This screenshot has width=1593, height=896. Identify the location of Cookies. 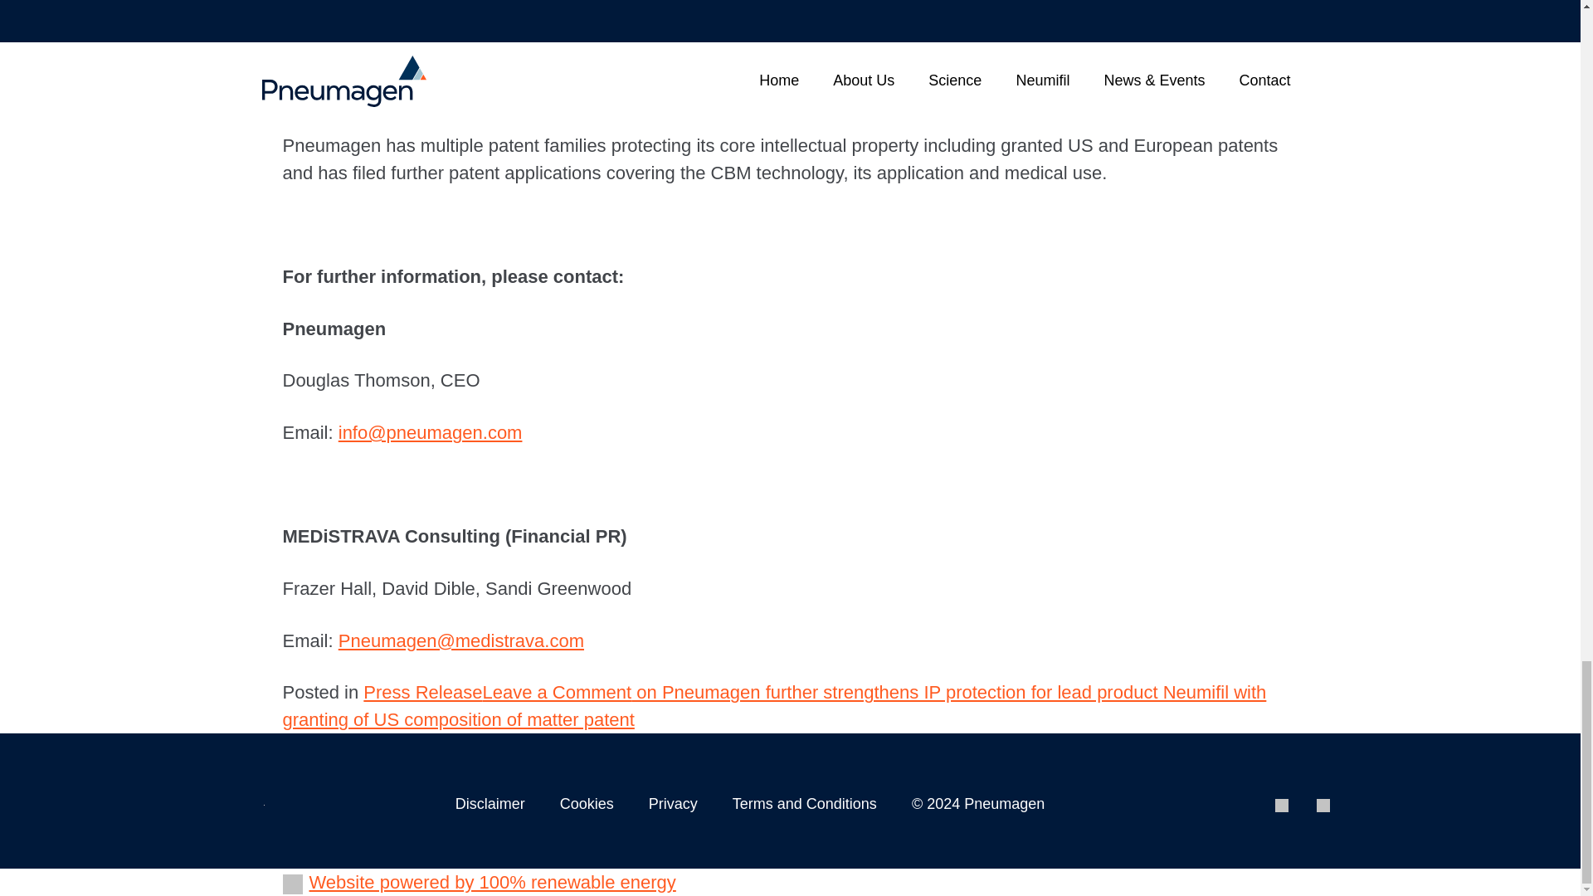
(587, 803).